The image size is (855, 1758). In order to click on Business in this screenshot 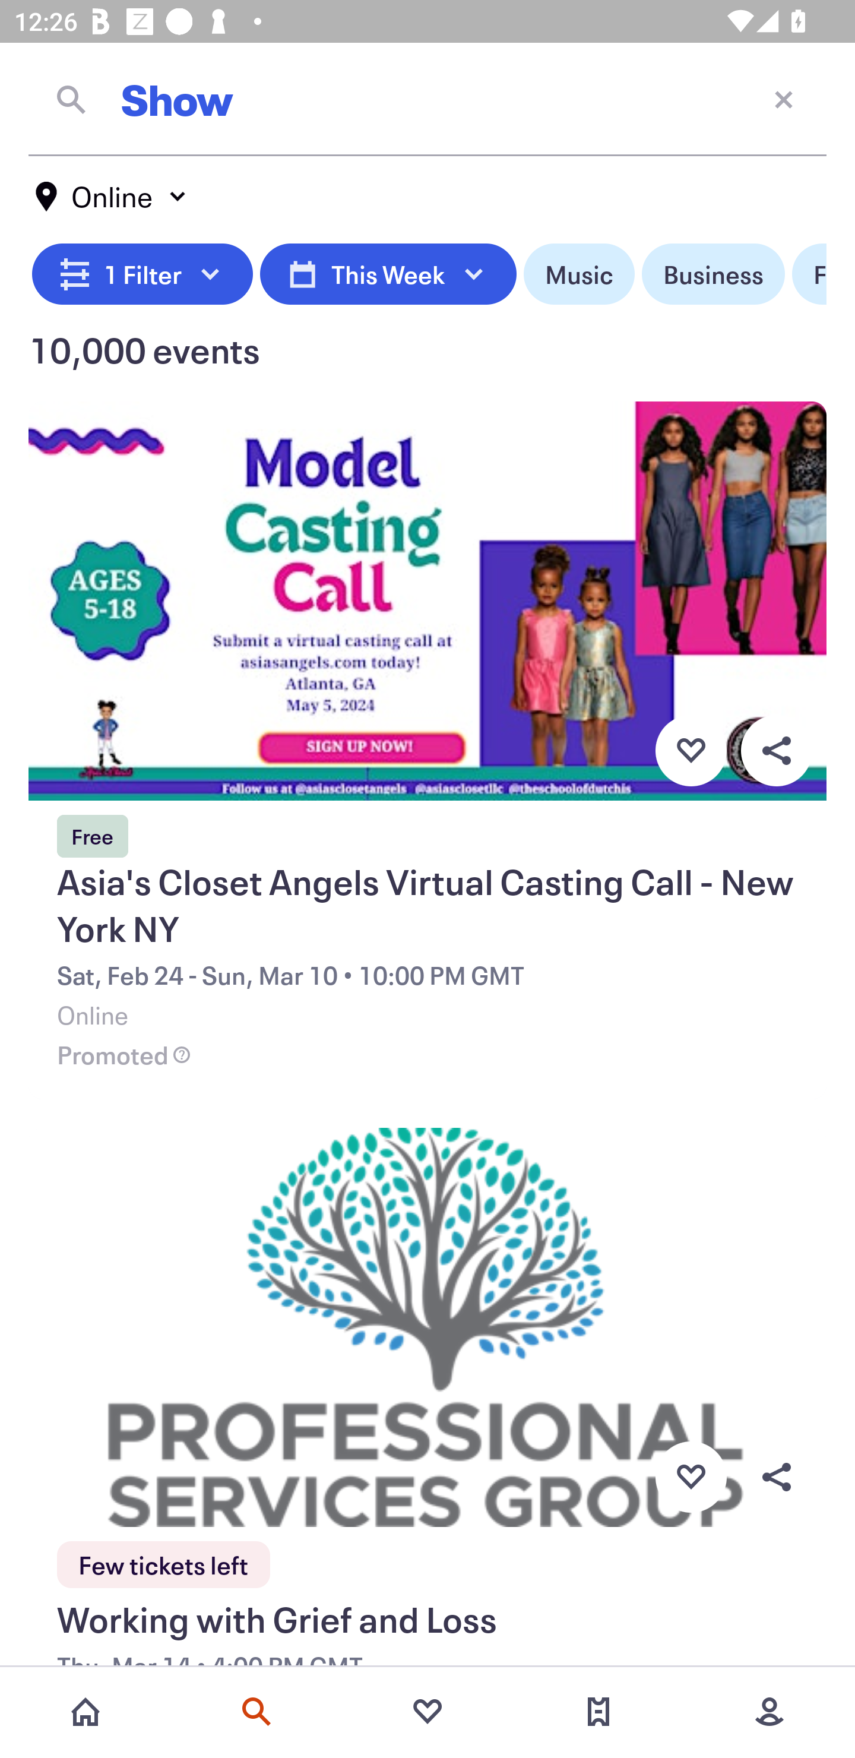, I will do `click(713, 274)`.